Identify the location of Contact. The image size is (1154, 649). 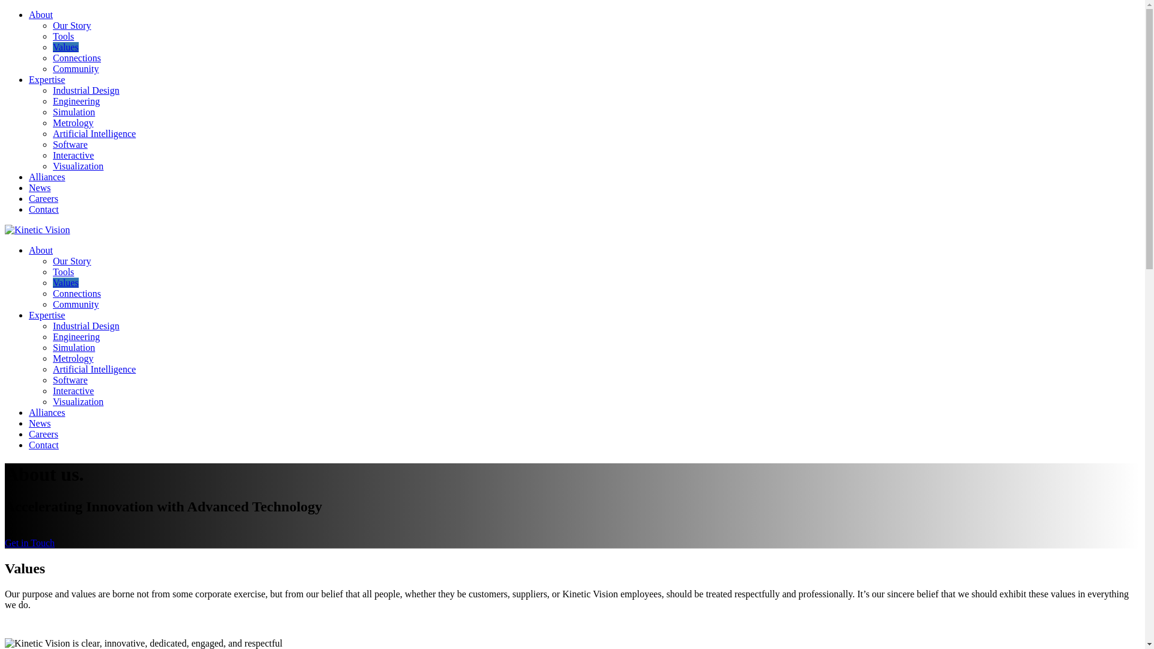
(43, 445).